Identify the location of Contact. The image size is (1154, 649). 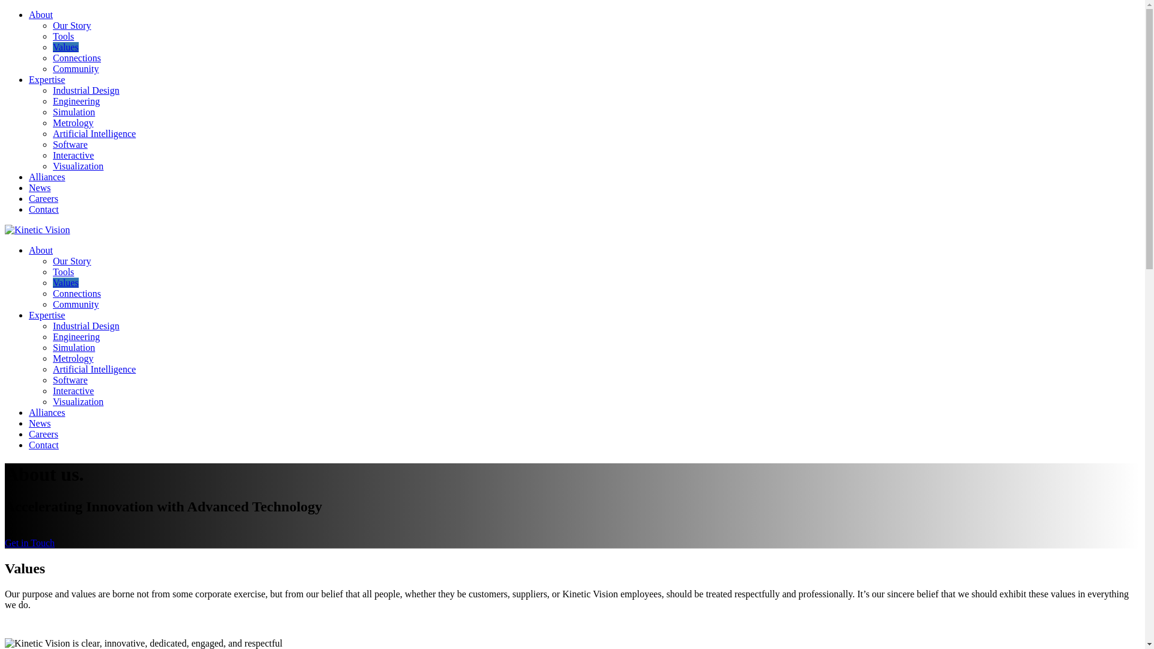
(43, 445).